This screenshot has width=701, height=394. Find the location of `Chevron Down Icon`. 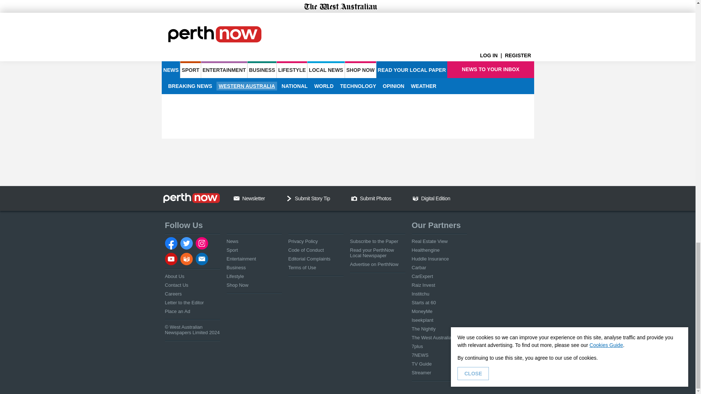

Chevron Down Icon is located at coordinates (289, 198).